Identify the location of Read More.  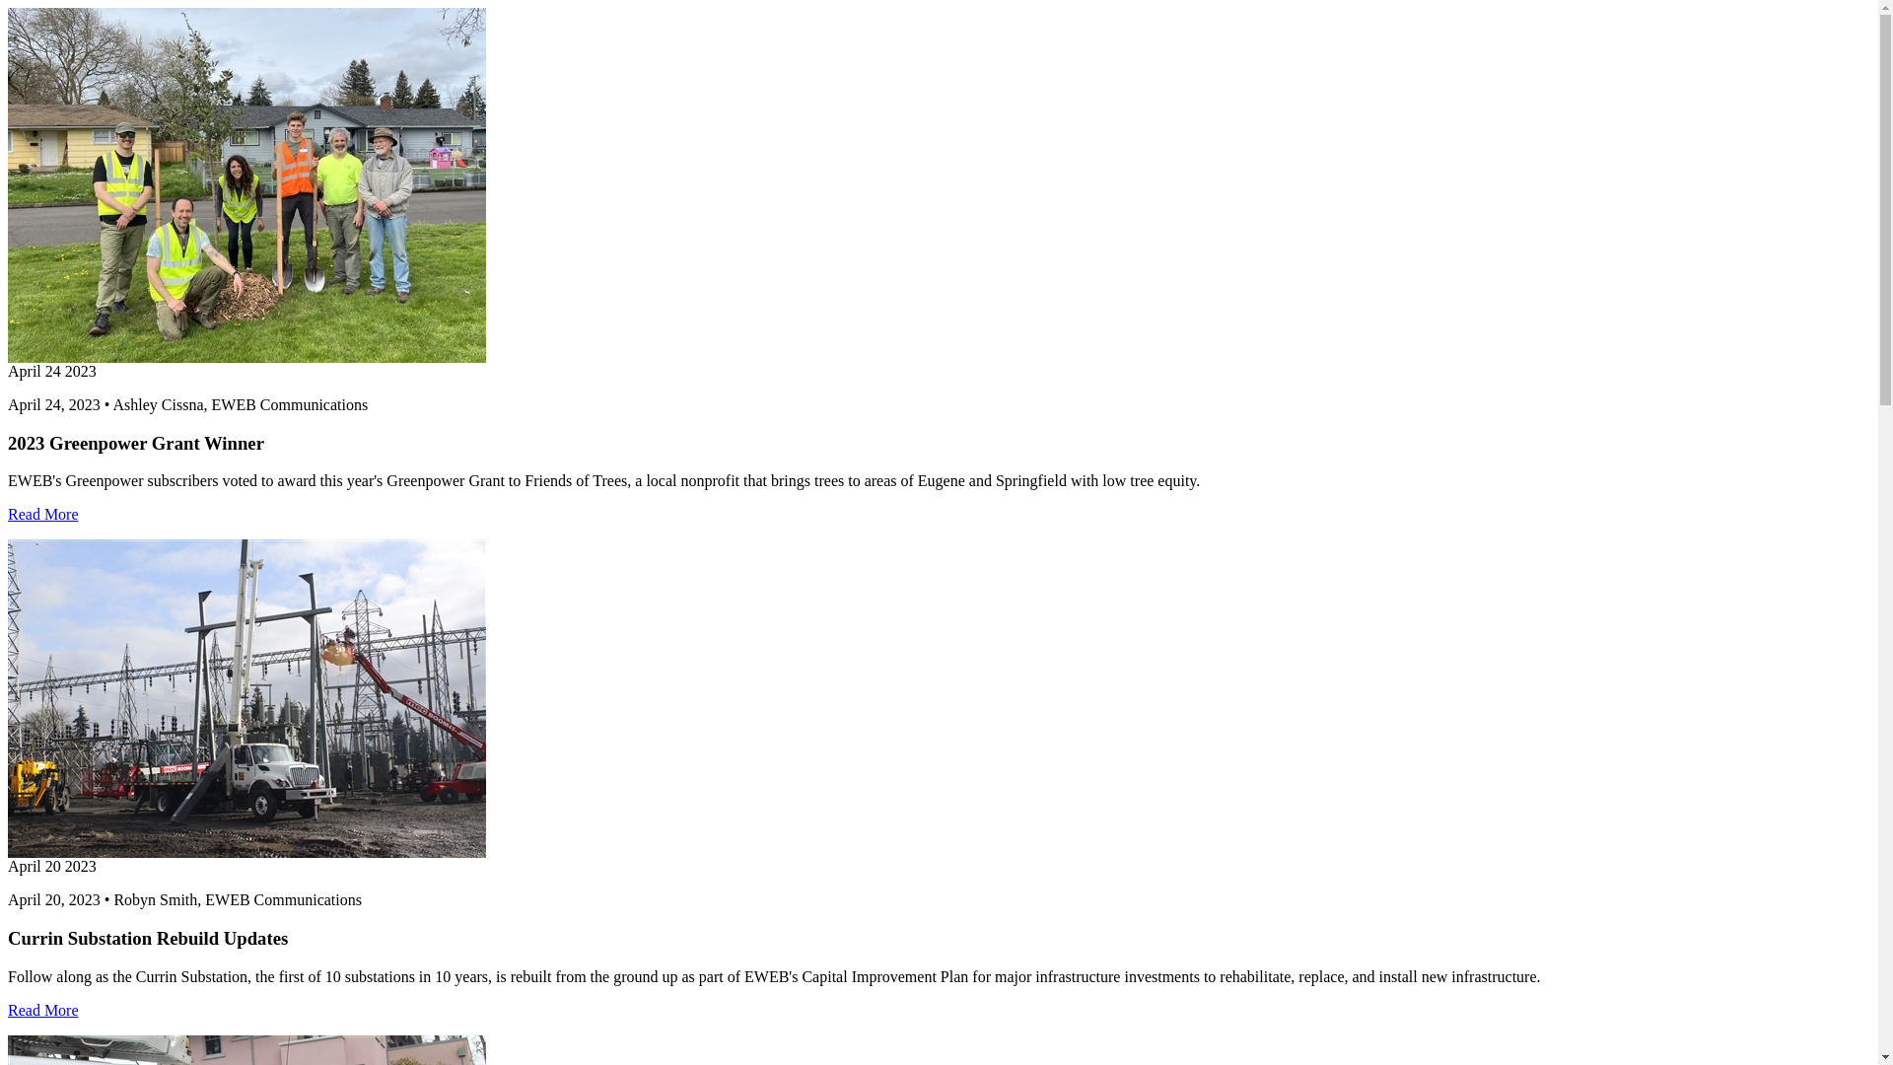
(43, 515).